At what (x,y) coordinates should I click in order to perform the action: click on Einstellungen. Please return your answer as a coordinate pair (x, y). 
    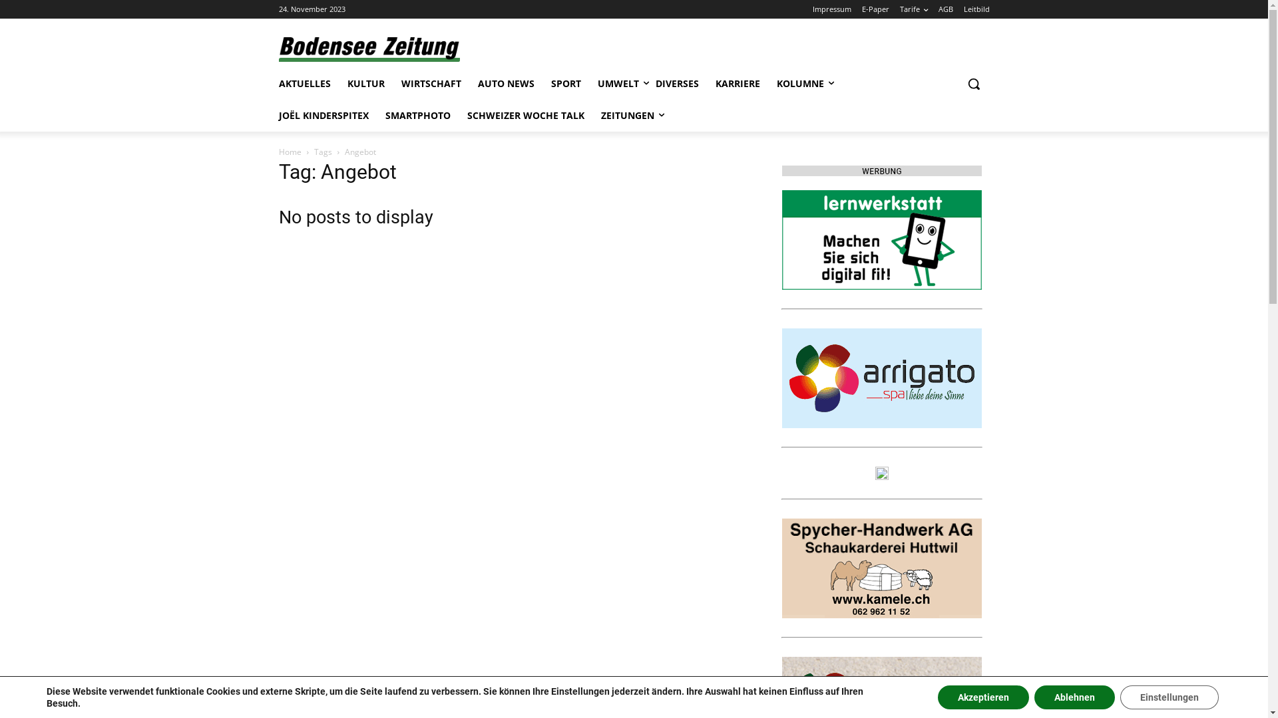
    Looking at the image, I should click on (1170, 697).